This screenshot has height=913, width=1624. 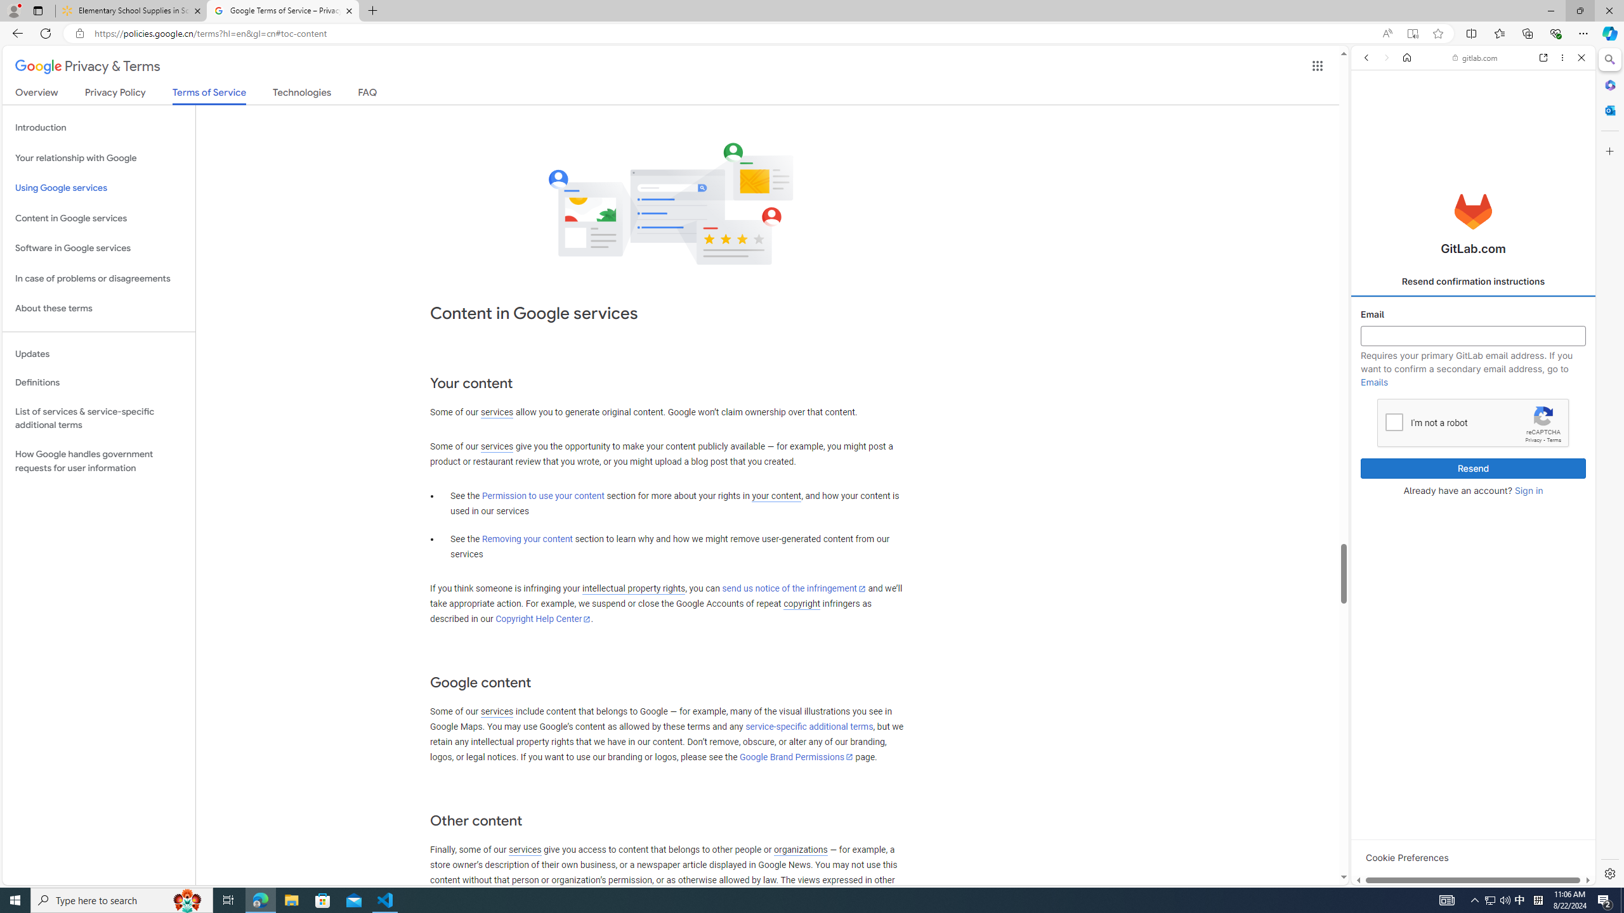 What do you see at coordinates (1473, 282) in the screenshot?
I see `Register Now` at bounding box center [1473, 282].